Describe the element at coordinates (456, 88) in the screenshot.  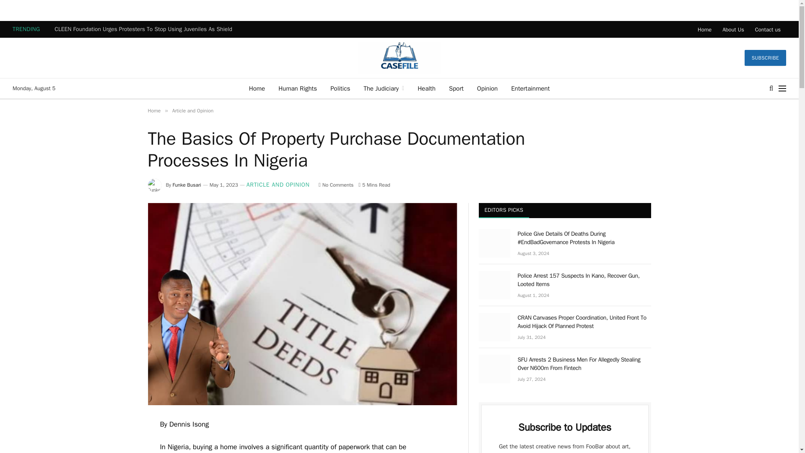
I see `Sport` at that location.